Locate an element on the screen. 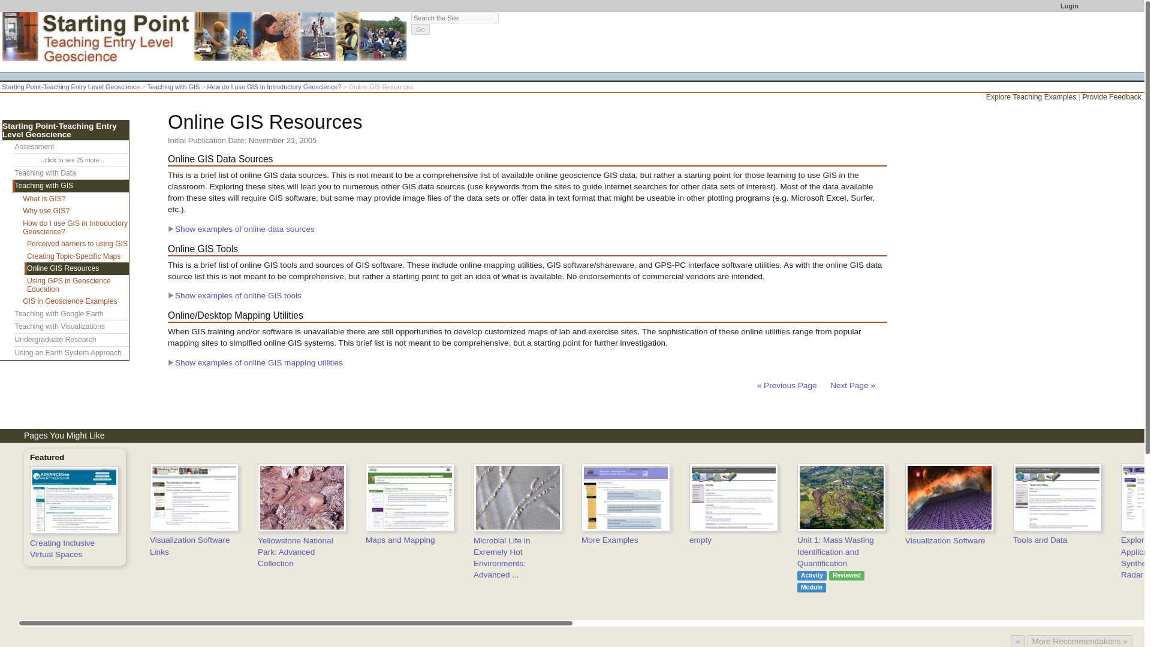  Explore Teaching Examples is located at coordinates (1031, 97).